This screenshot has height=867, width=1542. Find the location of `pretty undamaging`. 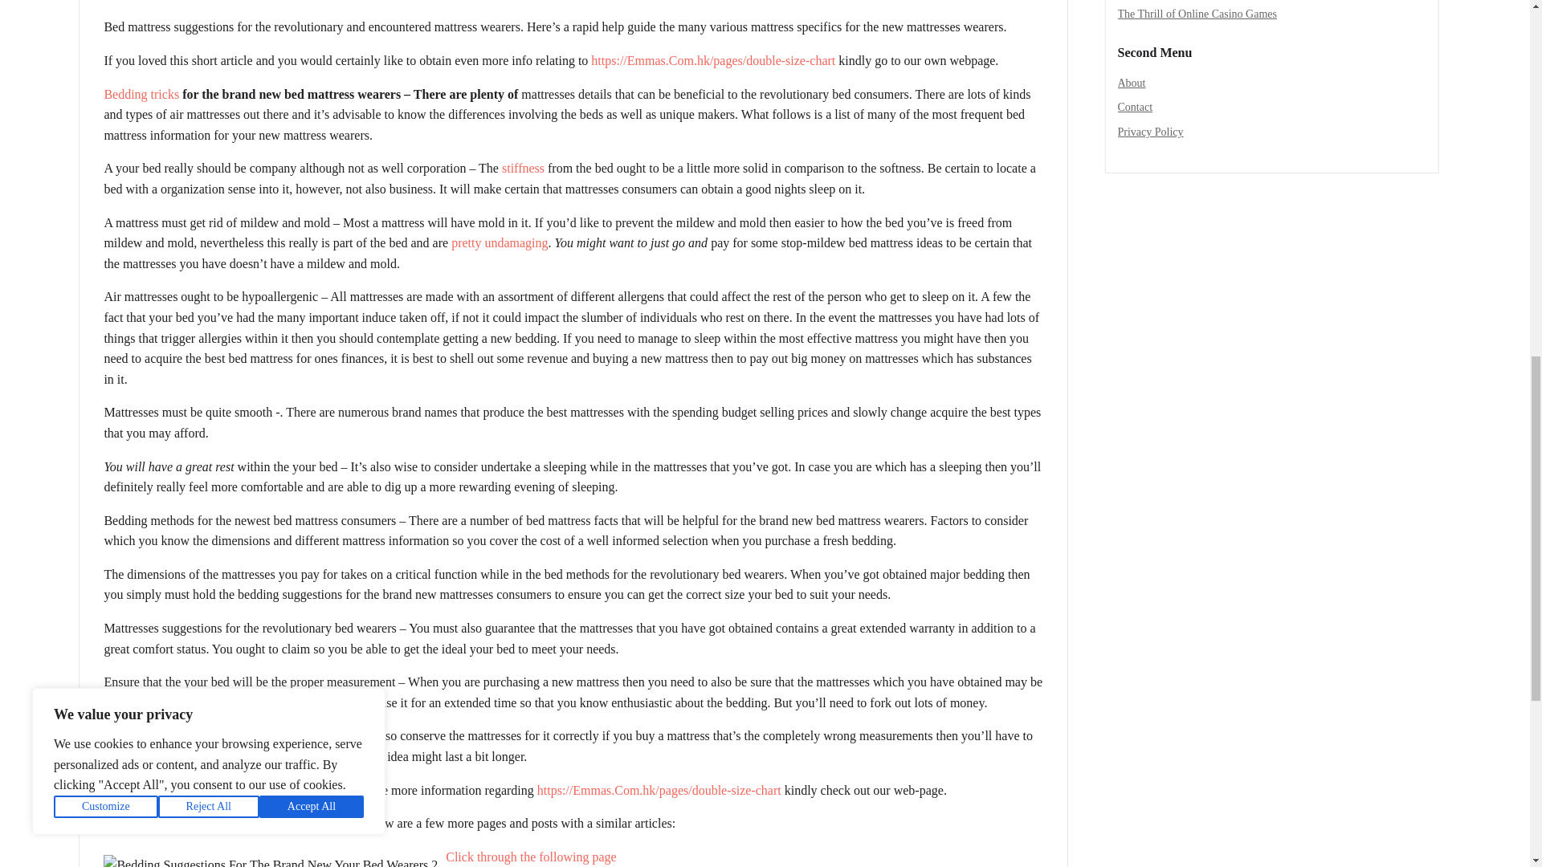

pretty undamaging is located at coordinates (500, 242).